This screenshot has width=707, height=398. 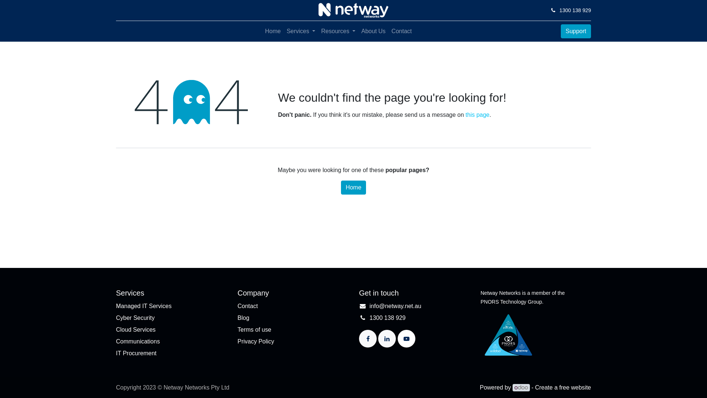 What do you see at coordinates (136, 329) in the screenshot?
I see `Cloud Services` at bounding box center [136, 329].